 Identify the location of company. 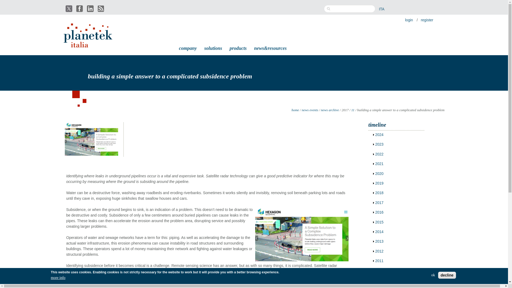
(188, 47).